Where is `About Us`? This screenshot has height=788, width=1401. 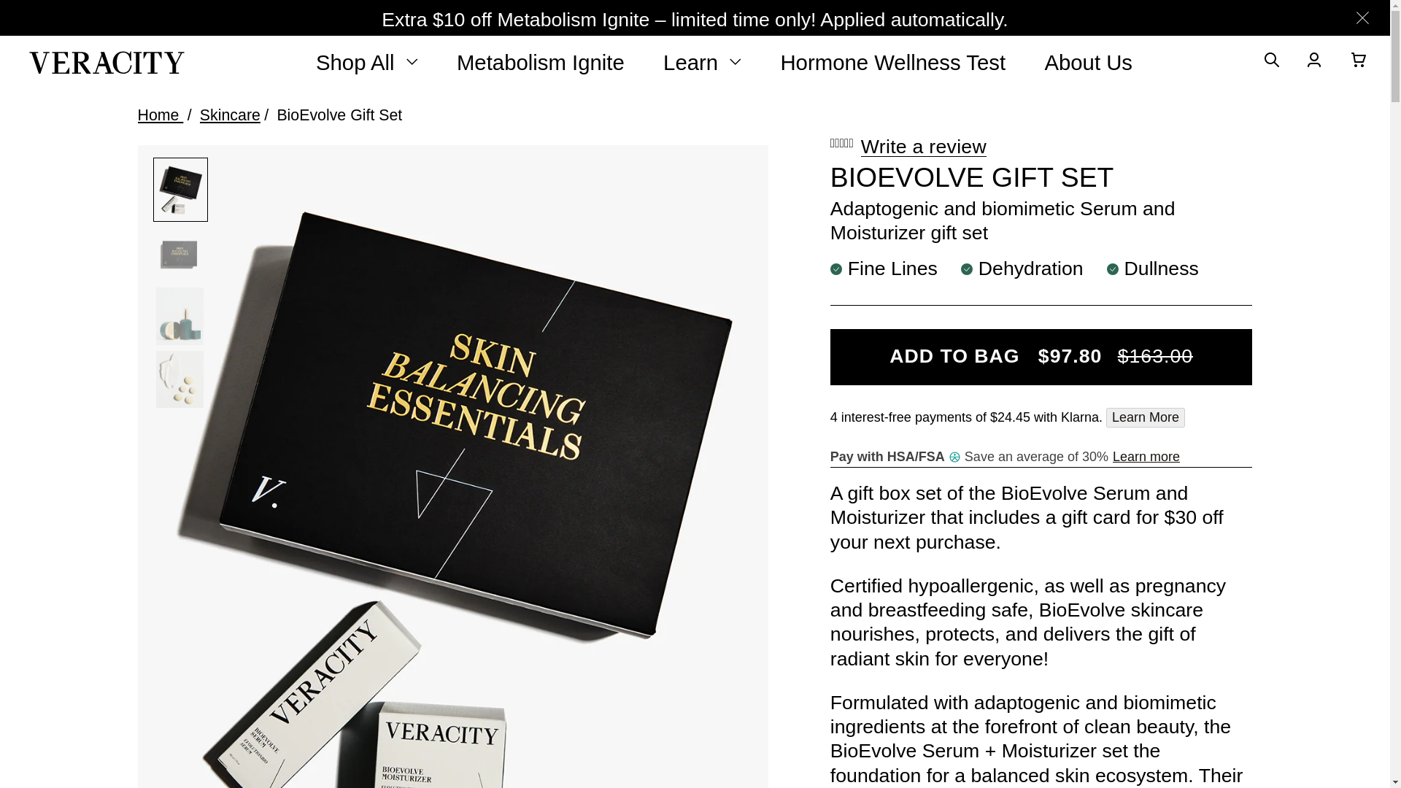 About Us is located at coordinates (1087, 62).